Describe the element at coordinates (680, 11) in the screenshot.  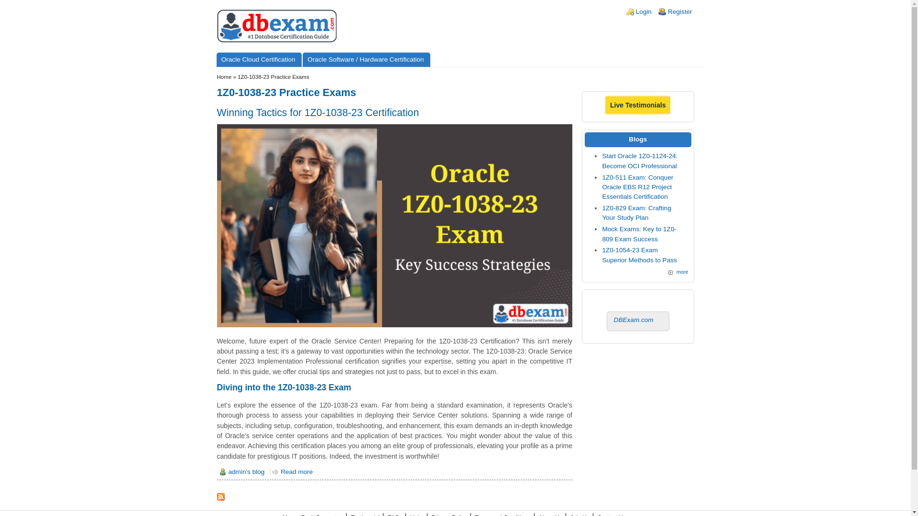
I see `Register` at that location.